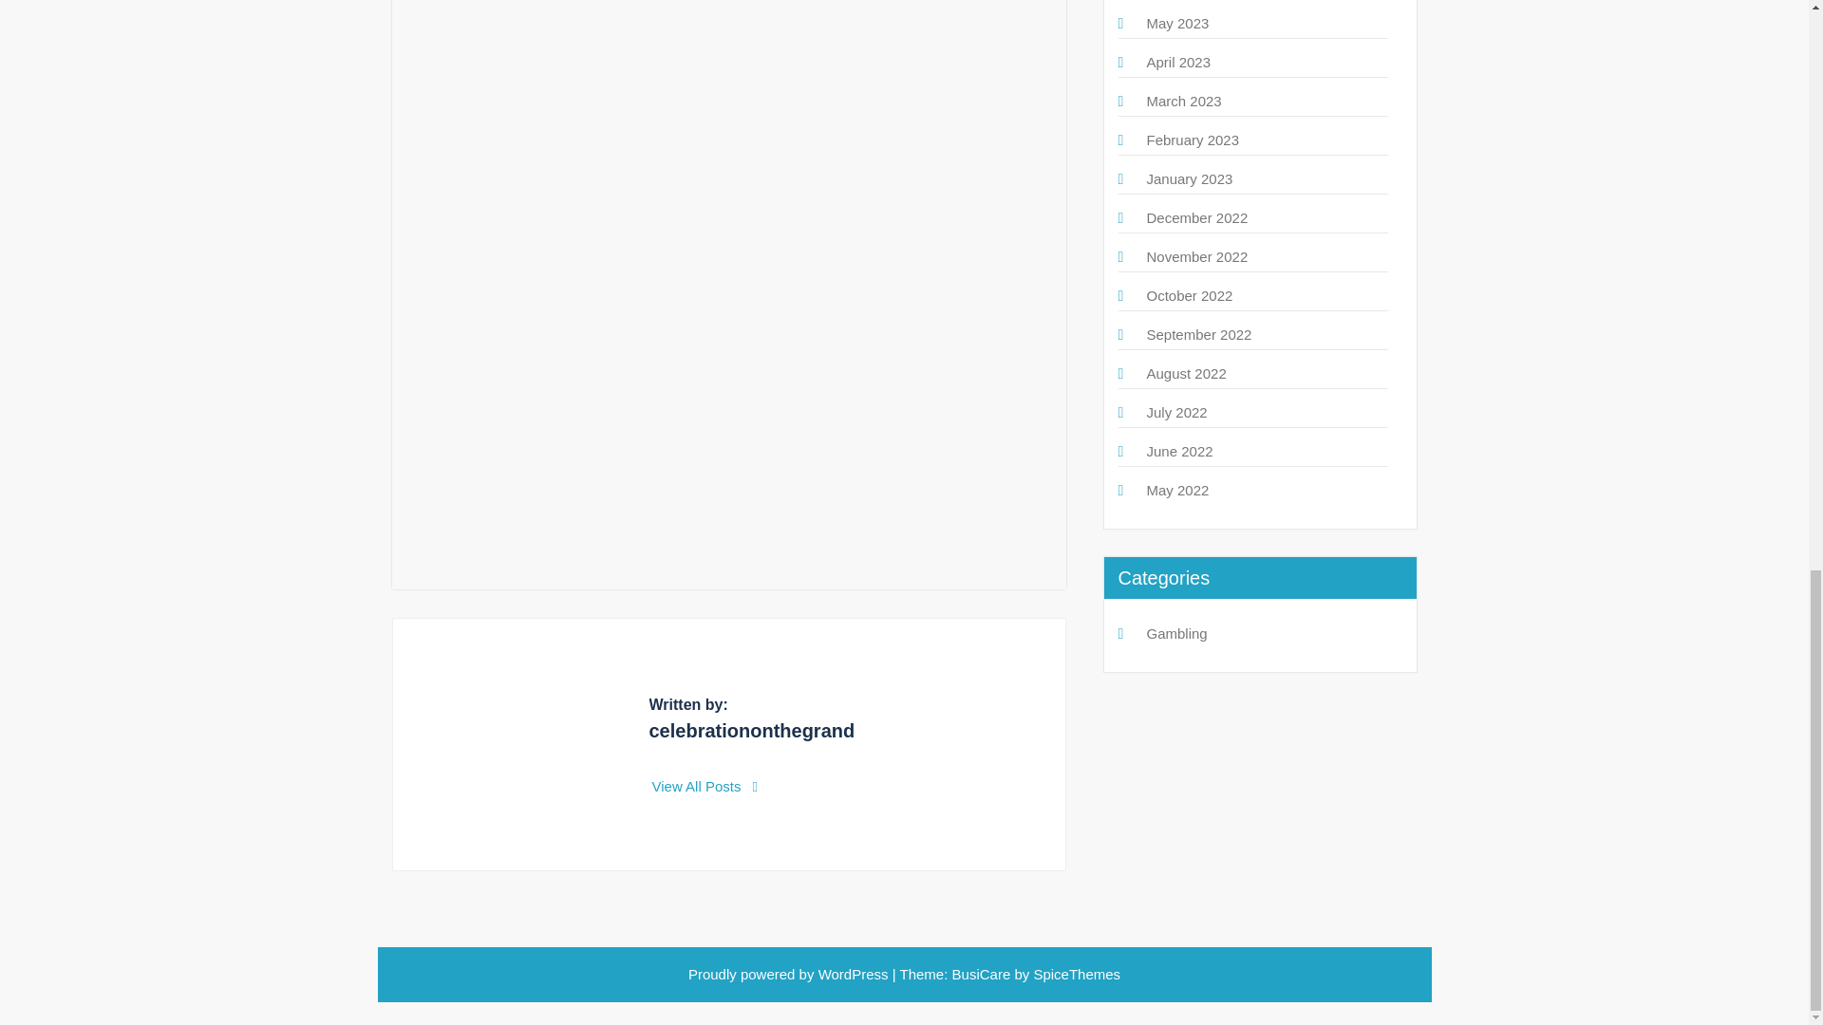 This screenshot has height=1025, width=1823. I want to click on View All Posts, so click(705, 786).